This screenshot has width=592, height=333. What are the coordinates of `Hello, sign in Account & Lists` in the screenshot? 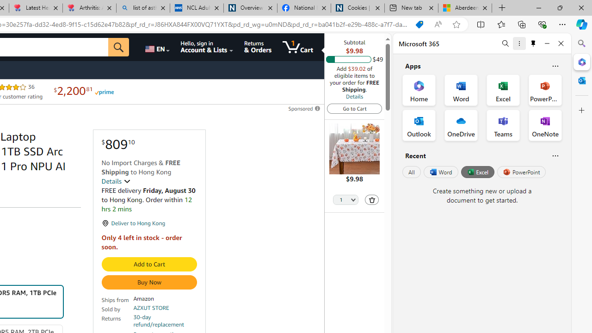 It's located at (207, 47).